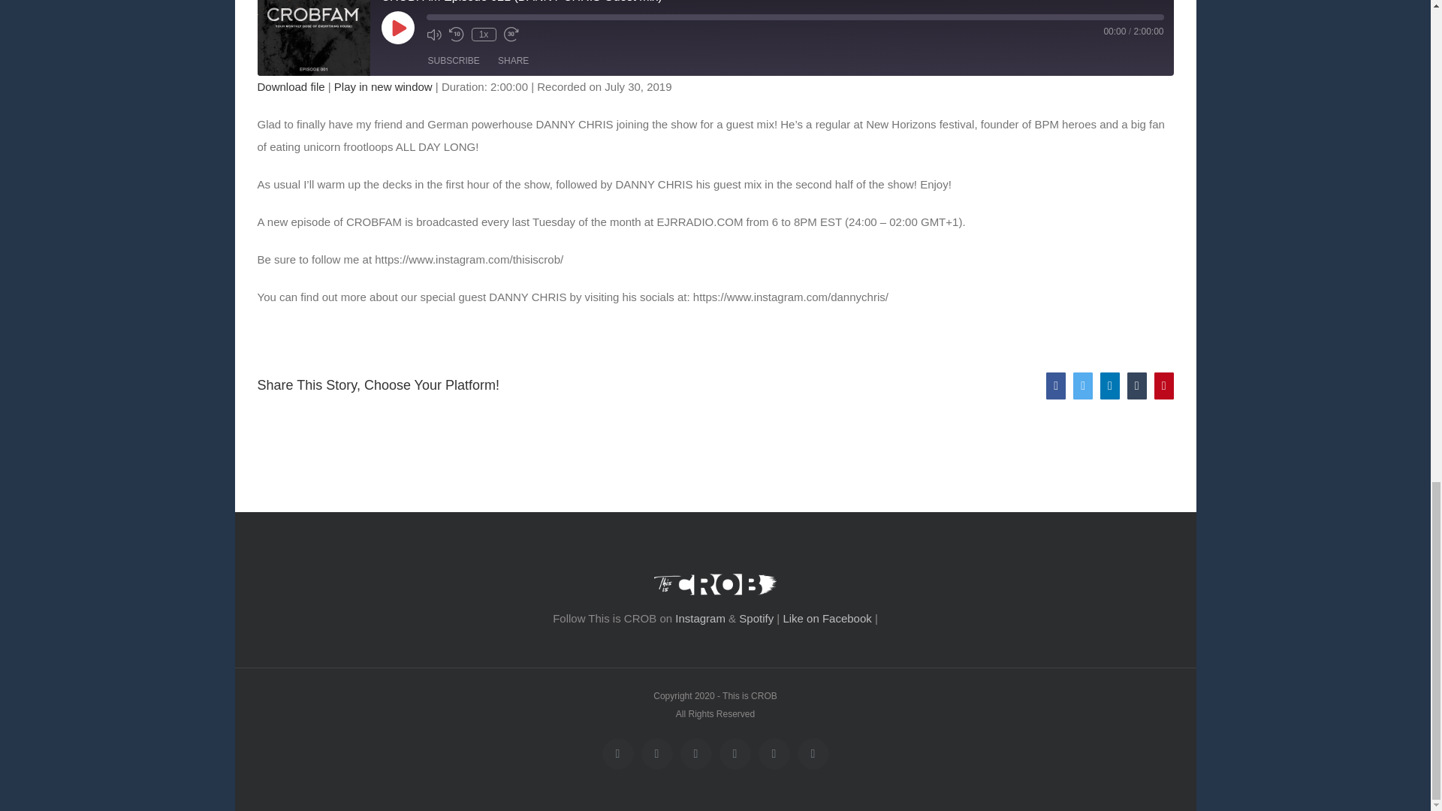  I want to click on Download file, so click(290, 86).